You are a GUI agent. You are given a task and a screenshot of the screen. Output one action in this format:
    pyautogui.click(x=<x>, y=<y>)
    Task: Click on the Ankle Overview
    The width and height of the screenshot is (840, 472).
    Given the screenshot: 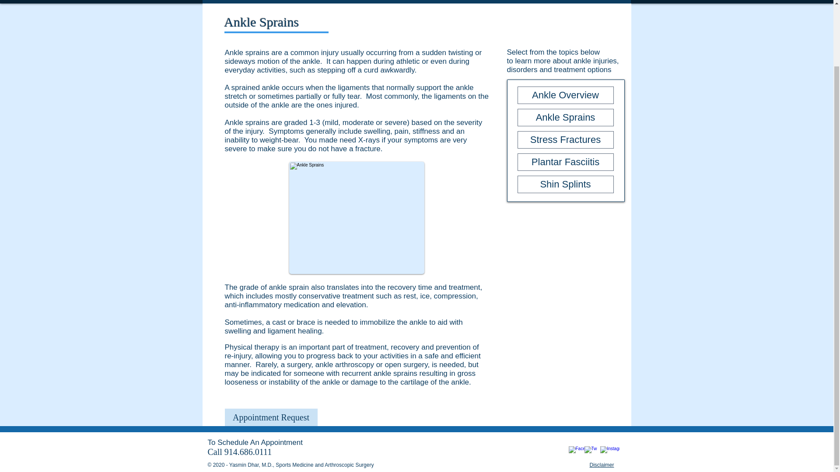 What is the action you would take?
    pyautogui.click(x=565, y=95)
    